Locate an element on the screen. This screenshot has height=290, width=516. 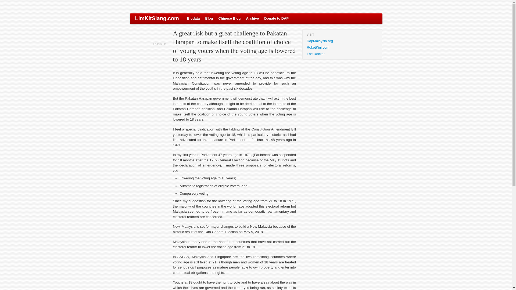
Biodata is located at coordinates (193, 18).